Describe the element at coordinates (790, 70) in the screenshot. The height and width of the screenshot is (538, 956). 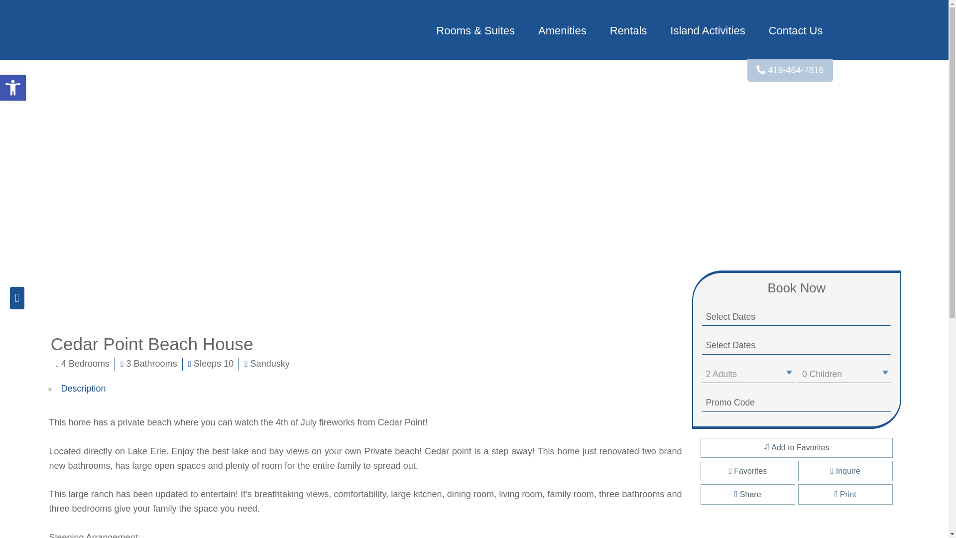
I see `419-464-7816` at that location.